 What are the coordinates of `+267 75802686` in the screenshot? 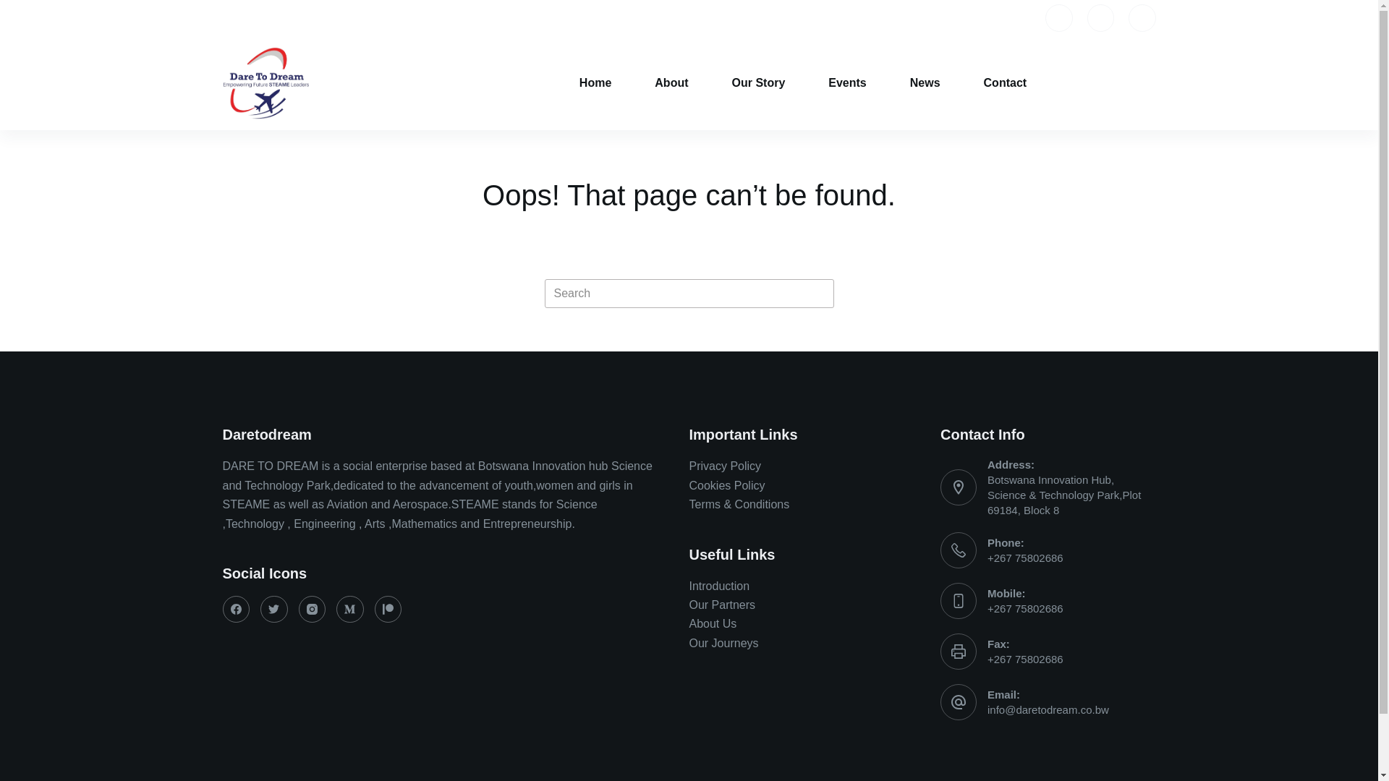 It's located at (1026, 558).